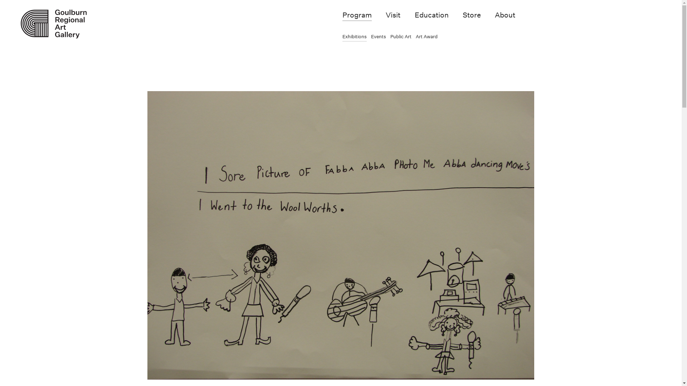 The height and width of the screenshot is (386, 687). I want to click on About, so click(505, 15).